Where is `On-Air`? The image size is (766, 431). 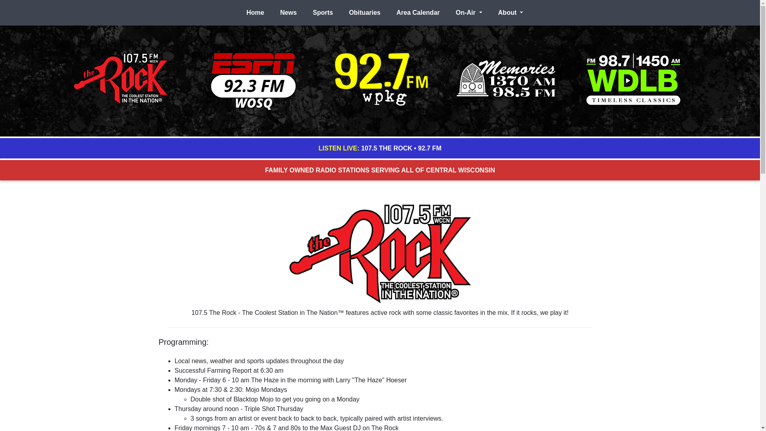 On-Air is located at coordinates (469, 13).